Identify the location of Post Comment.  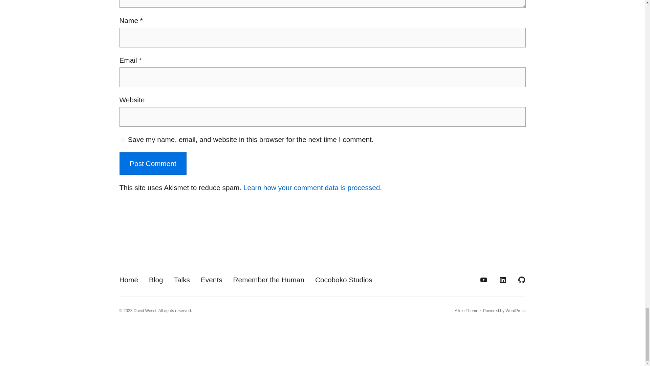
(153, 163).